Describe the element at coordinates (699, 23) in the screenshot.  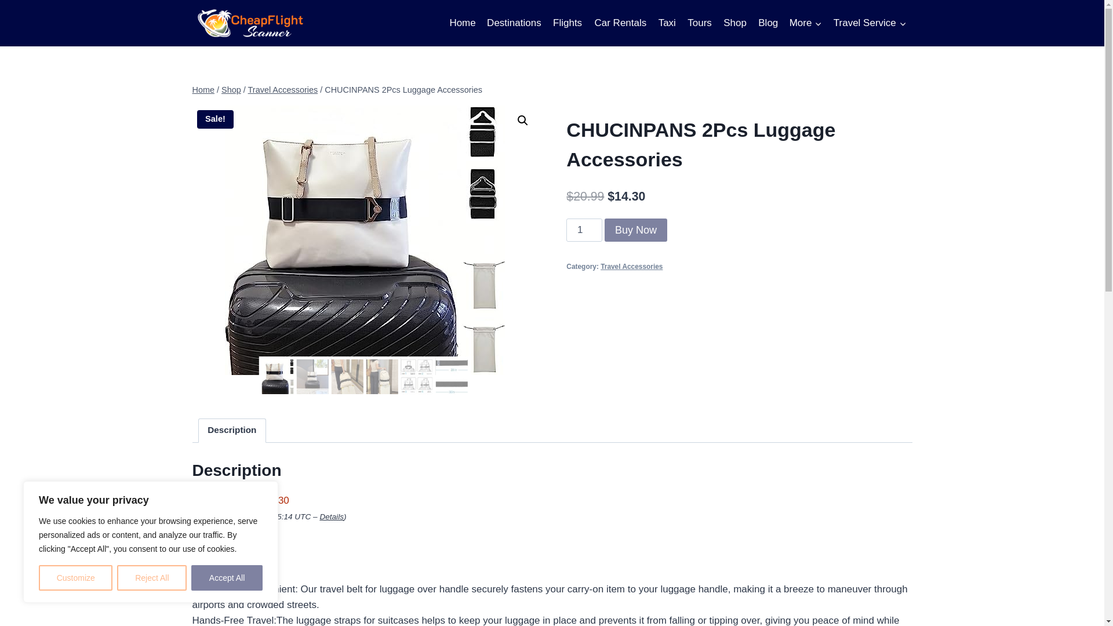
I see `Tours` at that location.